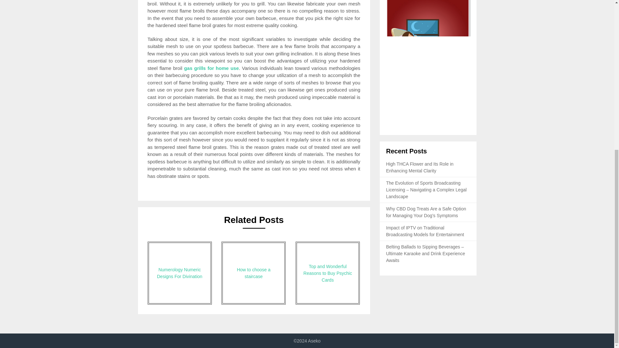  I want to click on How to choose a staircase, so click(253, 273).